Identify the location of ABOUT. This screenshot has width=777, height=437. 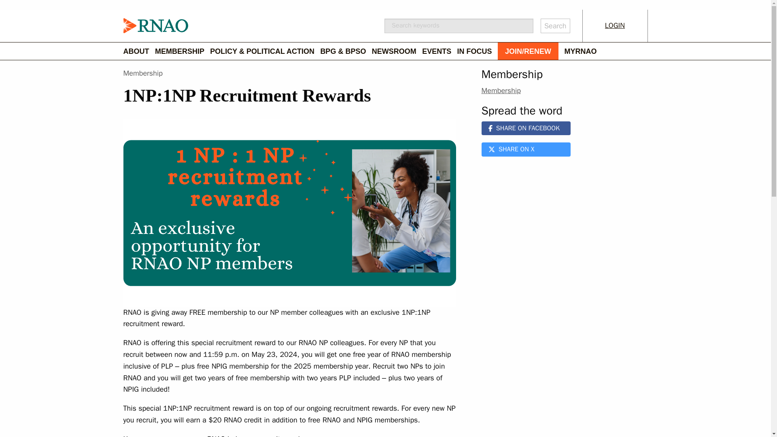
(138, 51).